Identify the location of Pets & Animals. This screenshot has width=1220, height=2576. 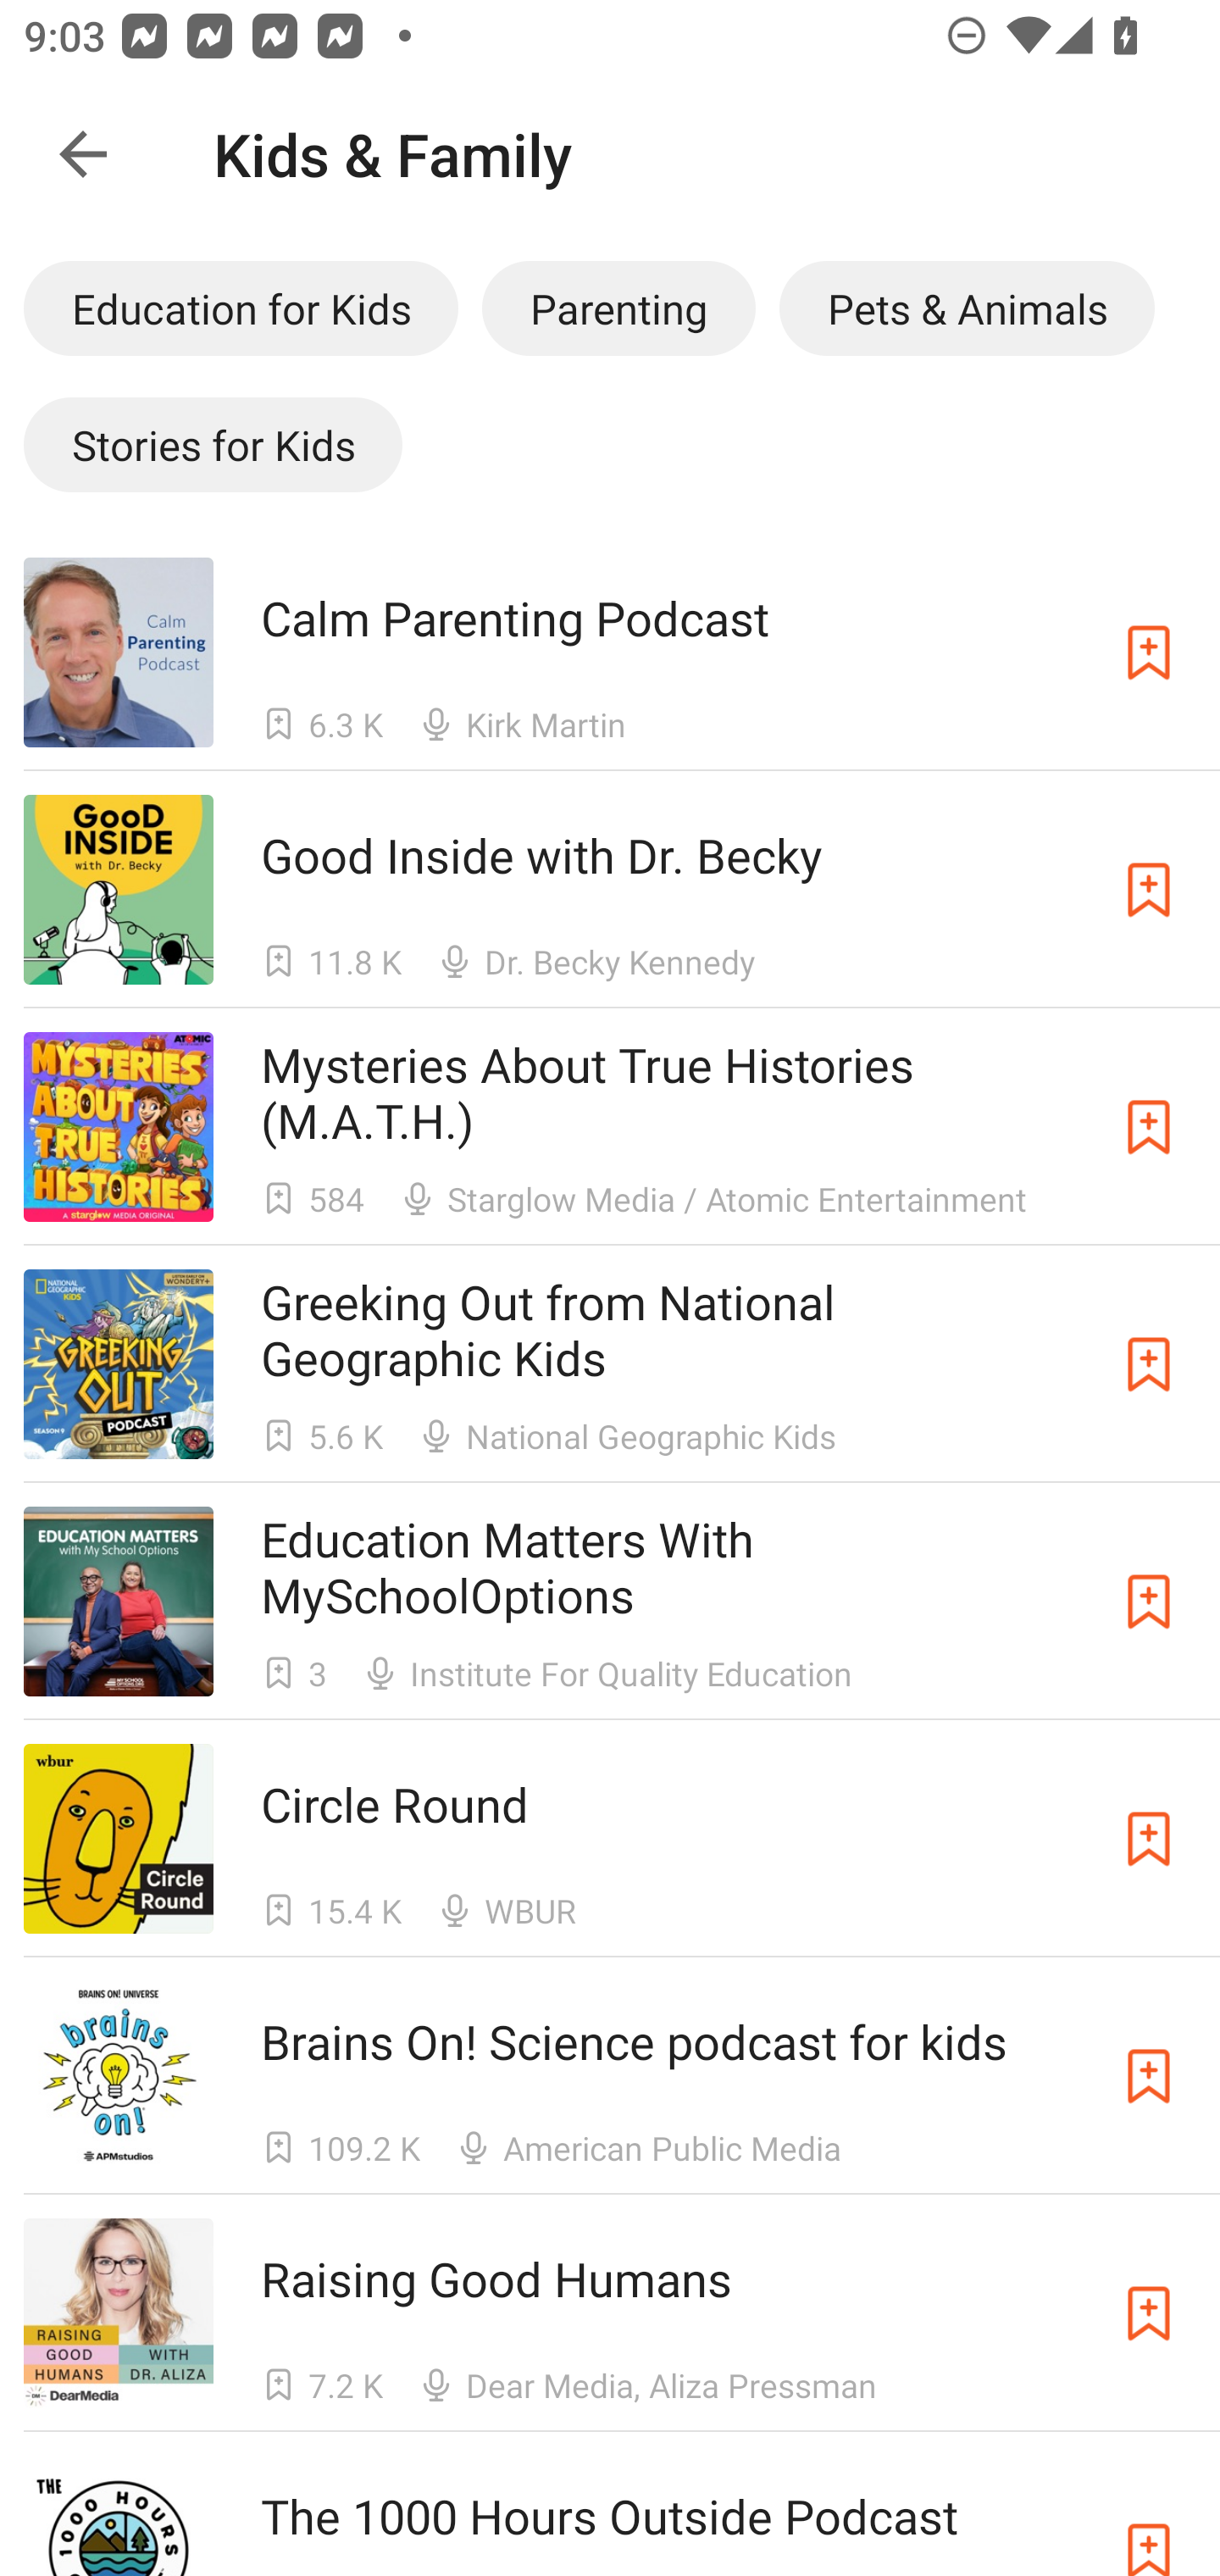
(968, 308).